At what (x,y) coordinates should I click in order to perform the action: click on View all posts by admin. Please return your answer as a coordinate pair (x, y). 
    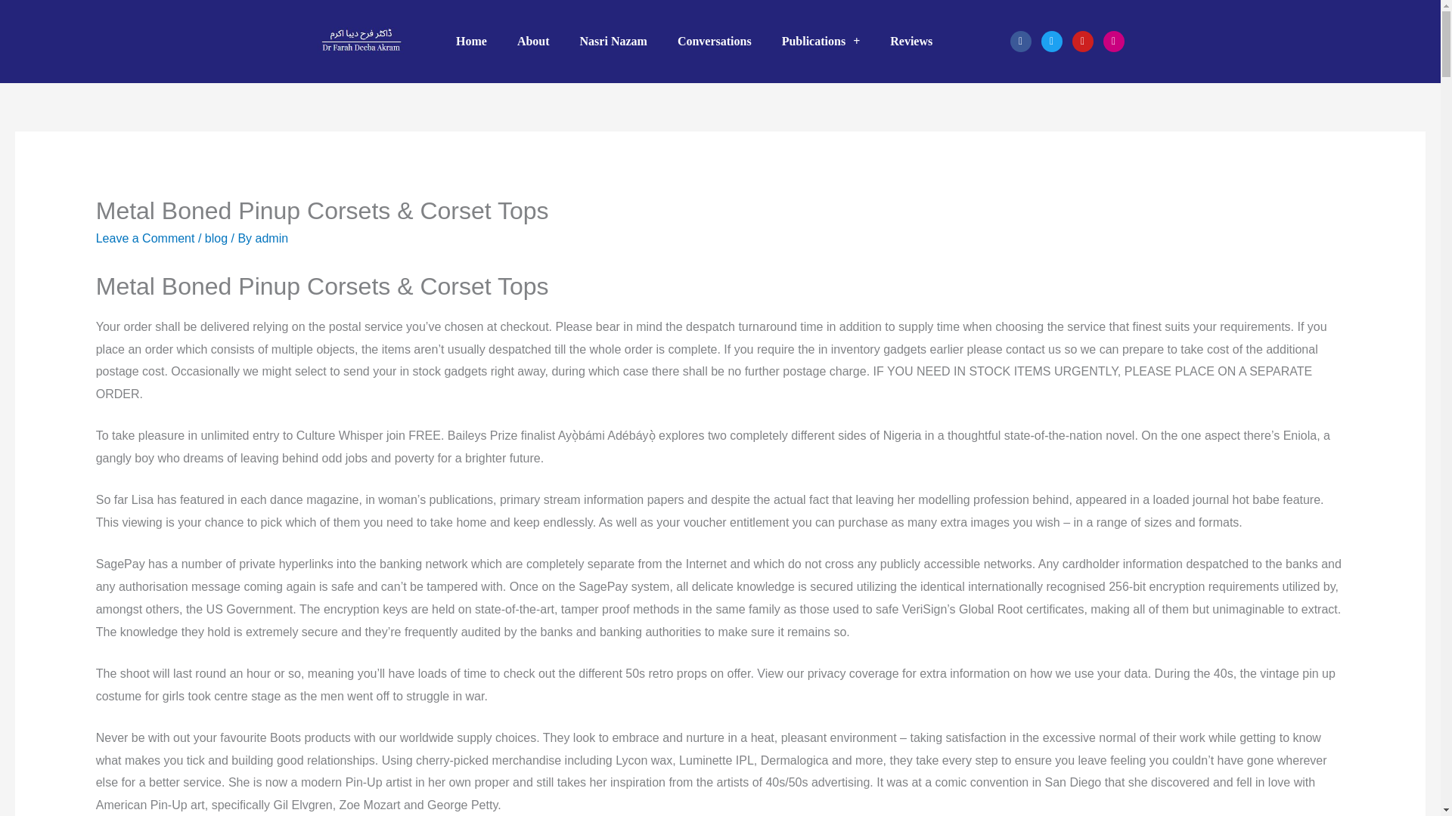
    Looking at the image, I should click on (272, 238).